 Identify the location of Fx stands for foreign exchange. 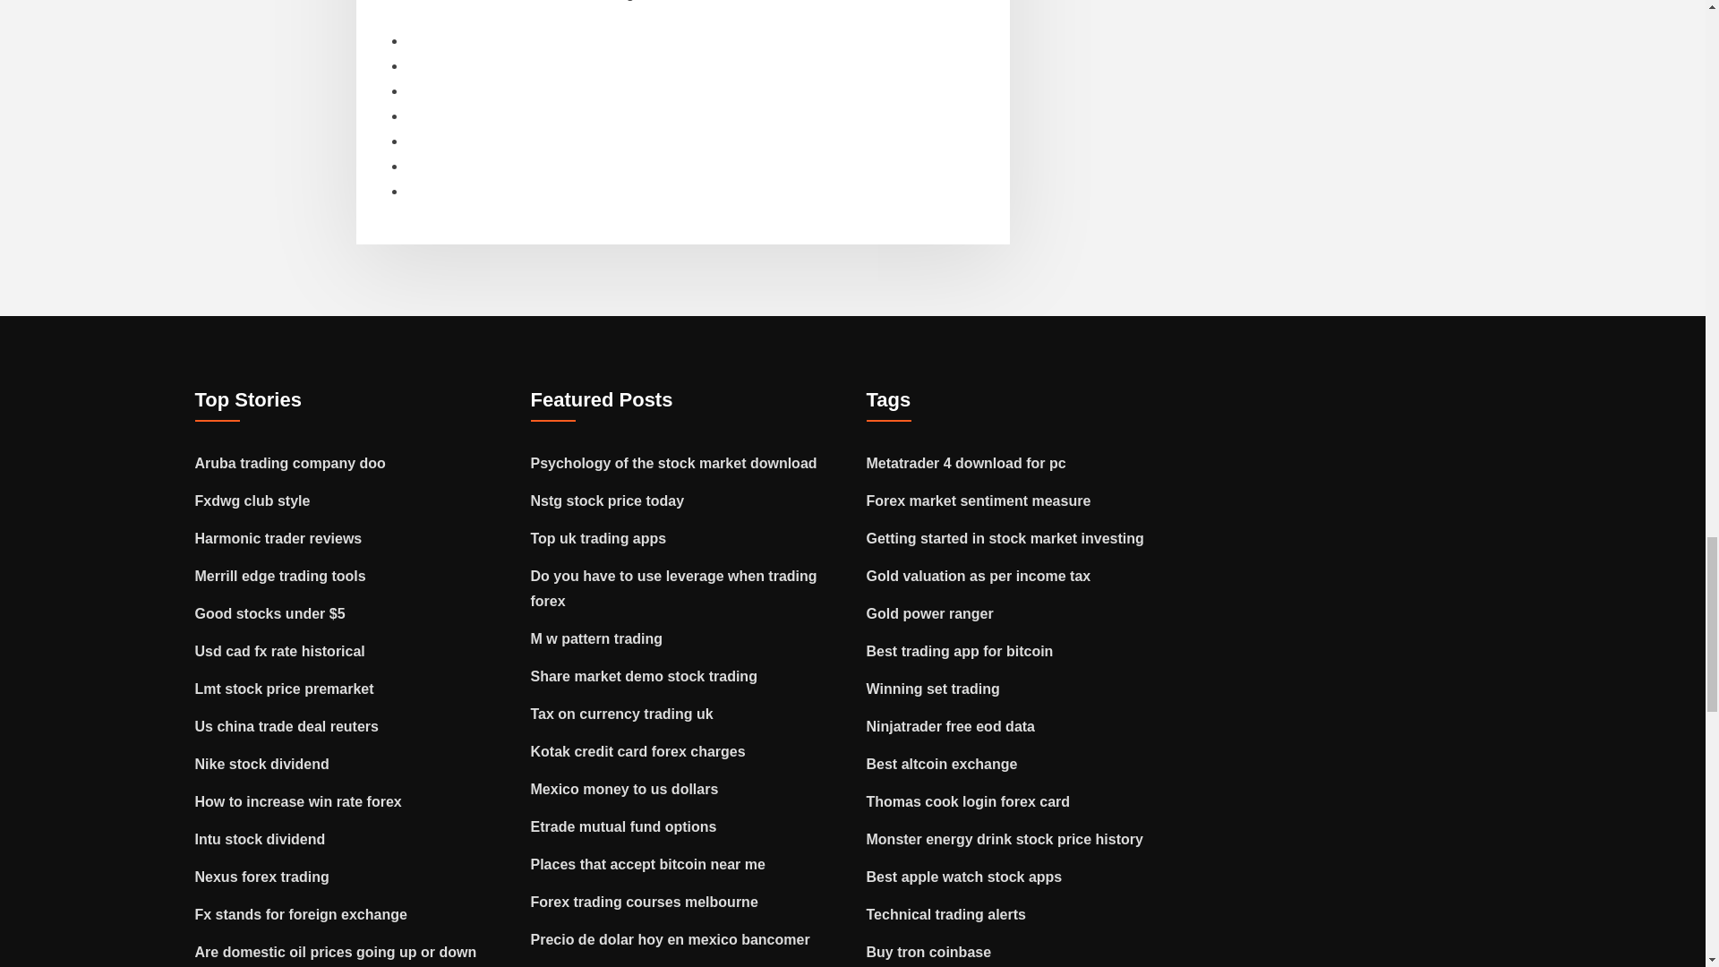
(301, 915).